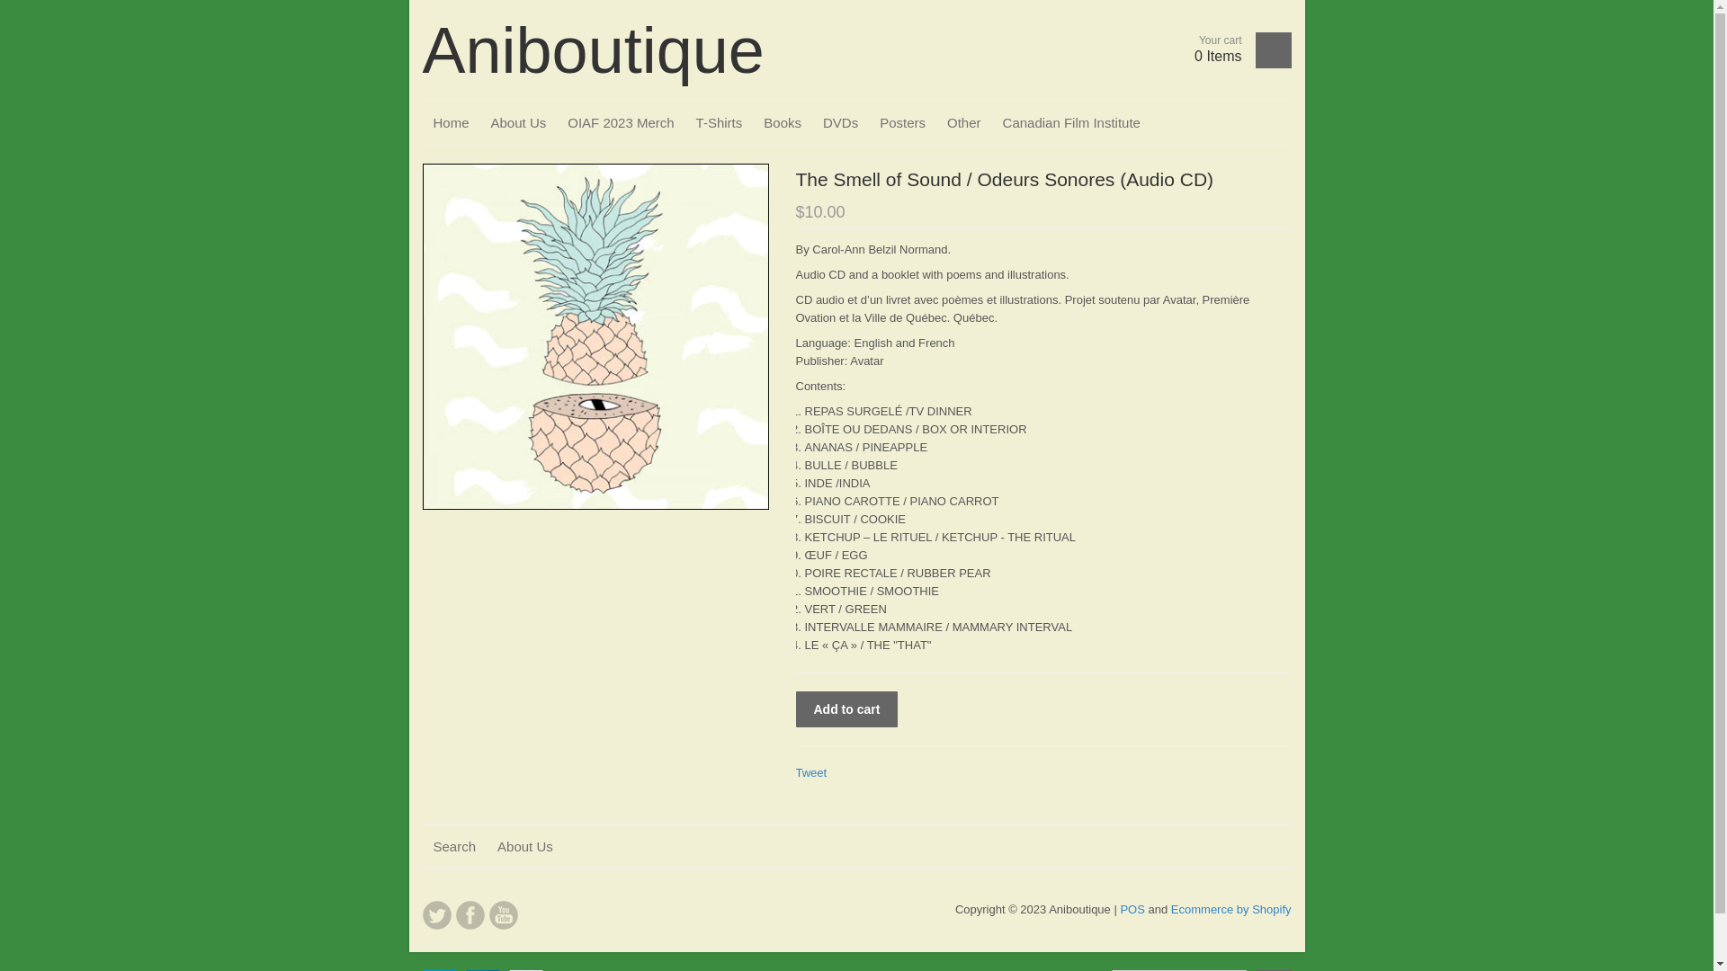 This screenshot has width=1727, height=971. What do you see at coordinates (594, 50) in the screenshot?
I see `Aniboutique` at bounding box center [594, 50].